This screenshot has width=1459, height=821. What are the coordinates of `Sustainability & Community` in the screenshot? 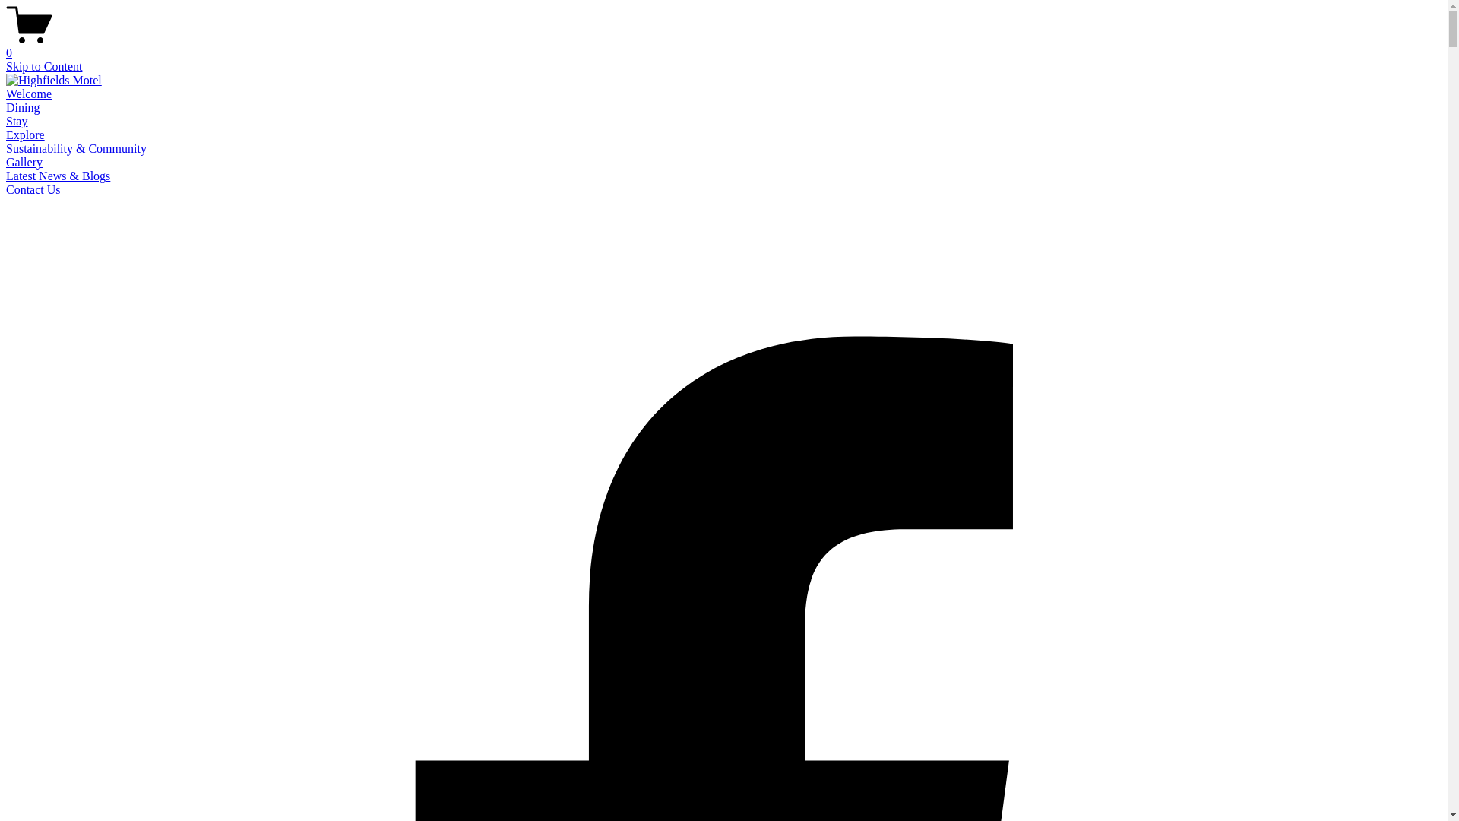 It's located at (76, 148).